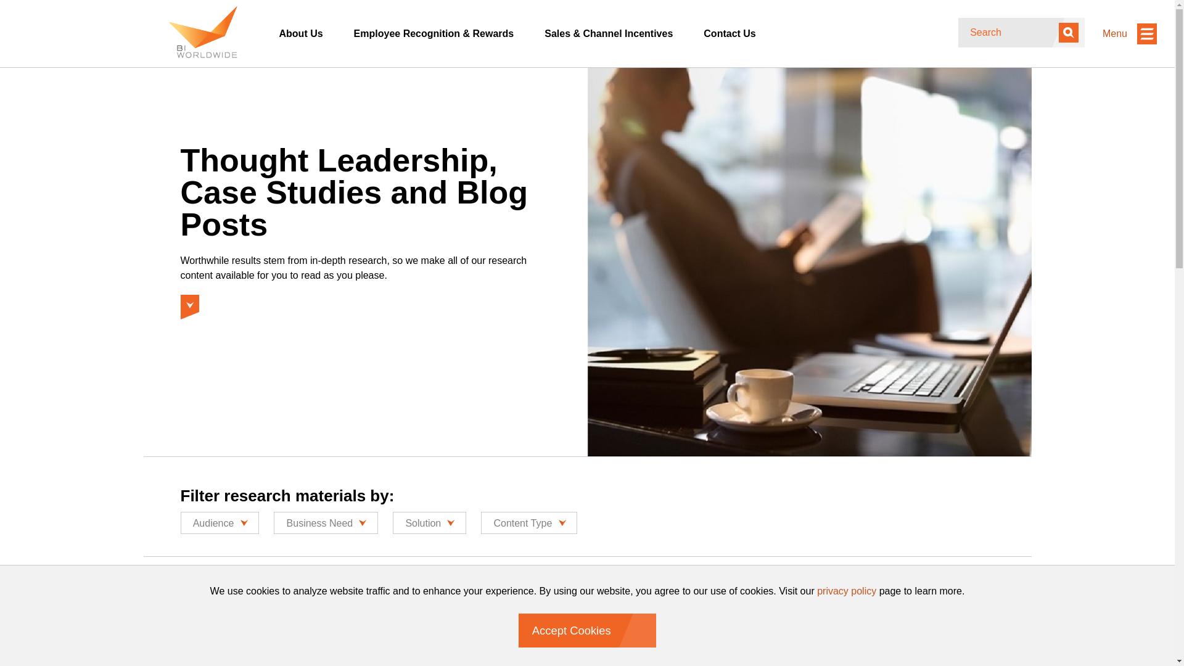  I want to click on Skip to Content, so click(143, 67).